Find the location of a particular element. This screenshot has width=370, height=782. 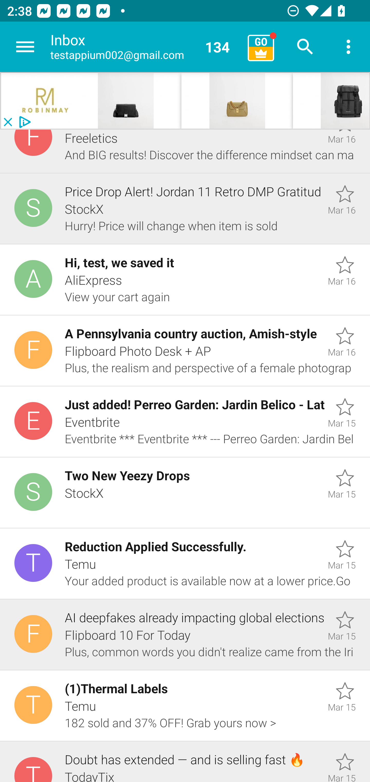

Inbox testappium002@gmail.com 134 is located at coordinates (145, 47).